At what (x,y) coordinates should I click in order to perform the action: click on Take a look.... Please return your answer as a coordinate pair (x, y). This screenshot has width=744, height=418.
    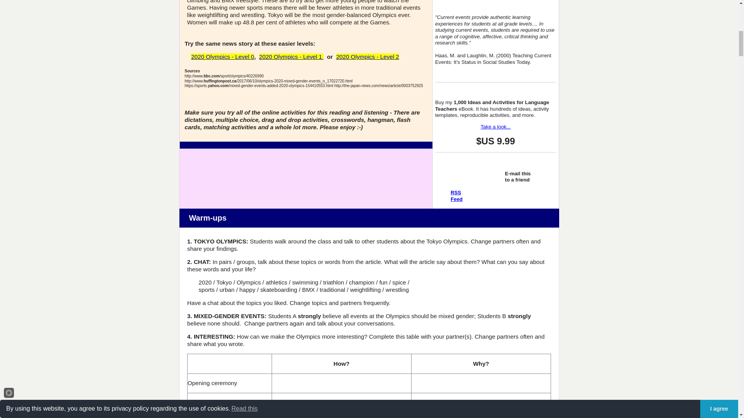
    Looking at the image, I should click on (456, 196).